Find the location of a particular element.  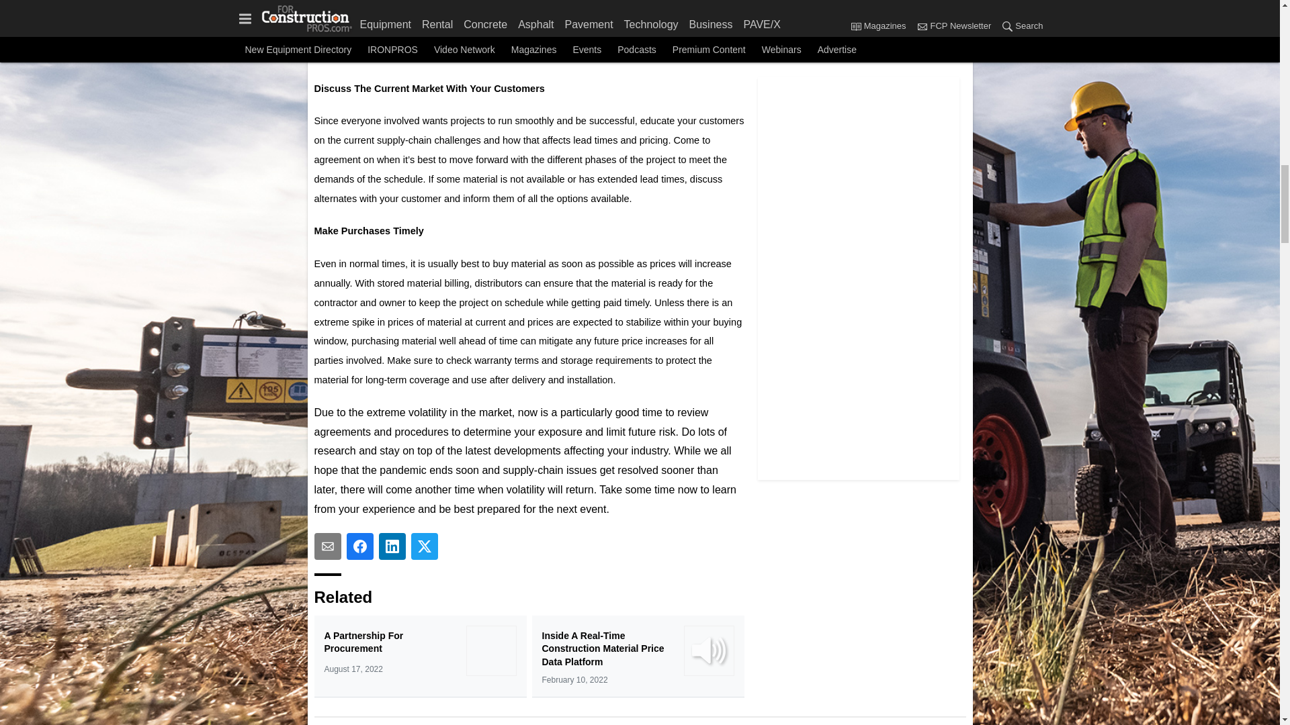

Share To twitter is located at coordinates (425, 546).